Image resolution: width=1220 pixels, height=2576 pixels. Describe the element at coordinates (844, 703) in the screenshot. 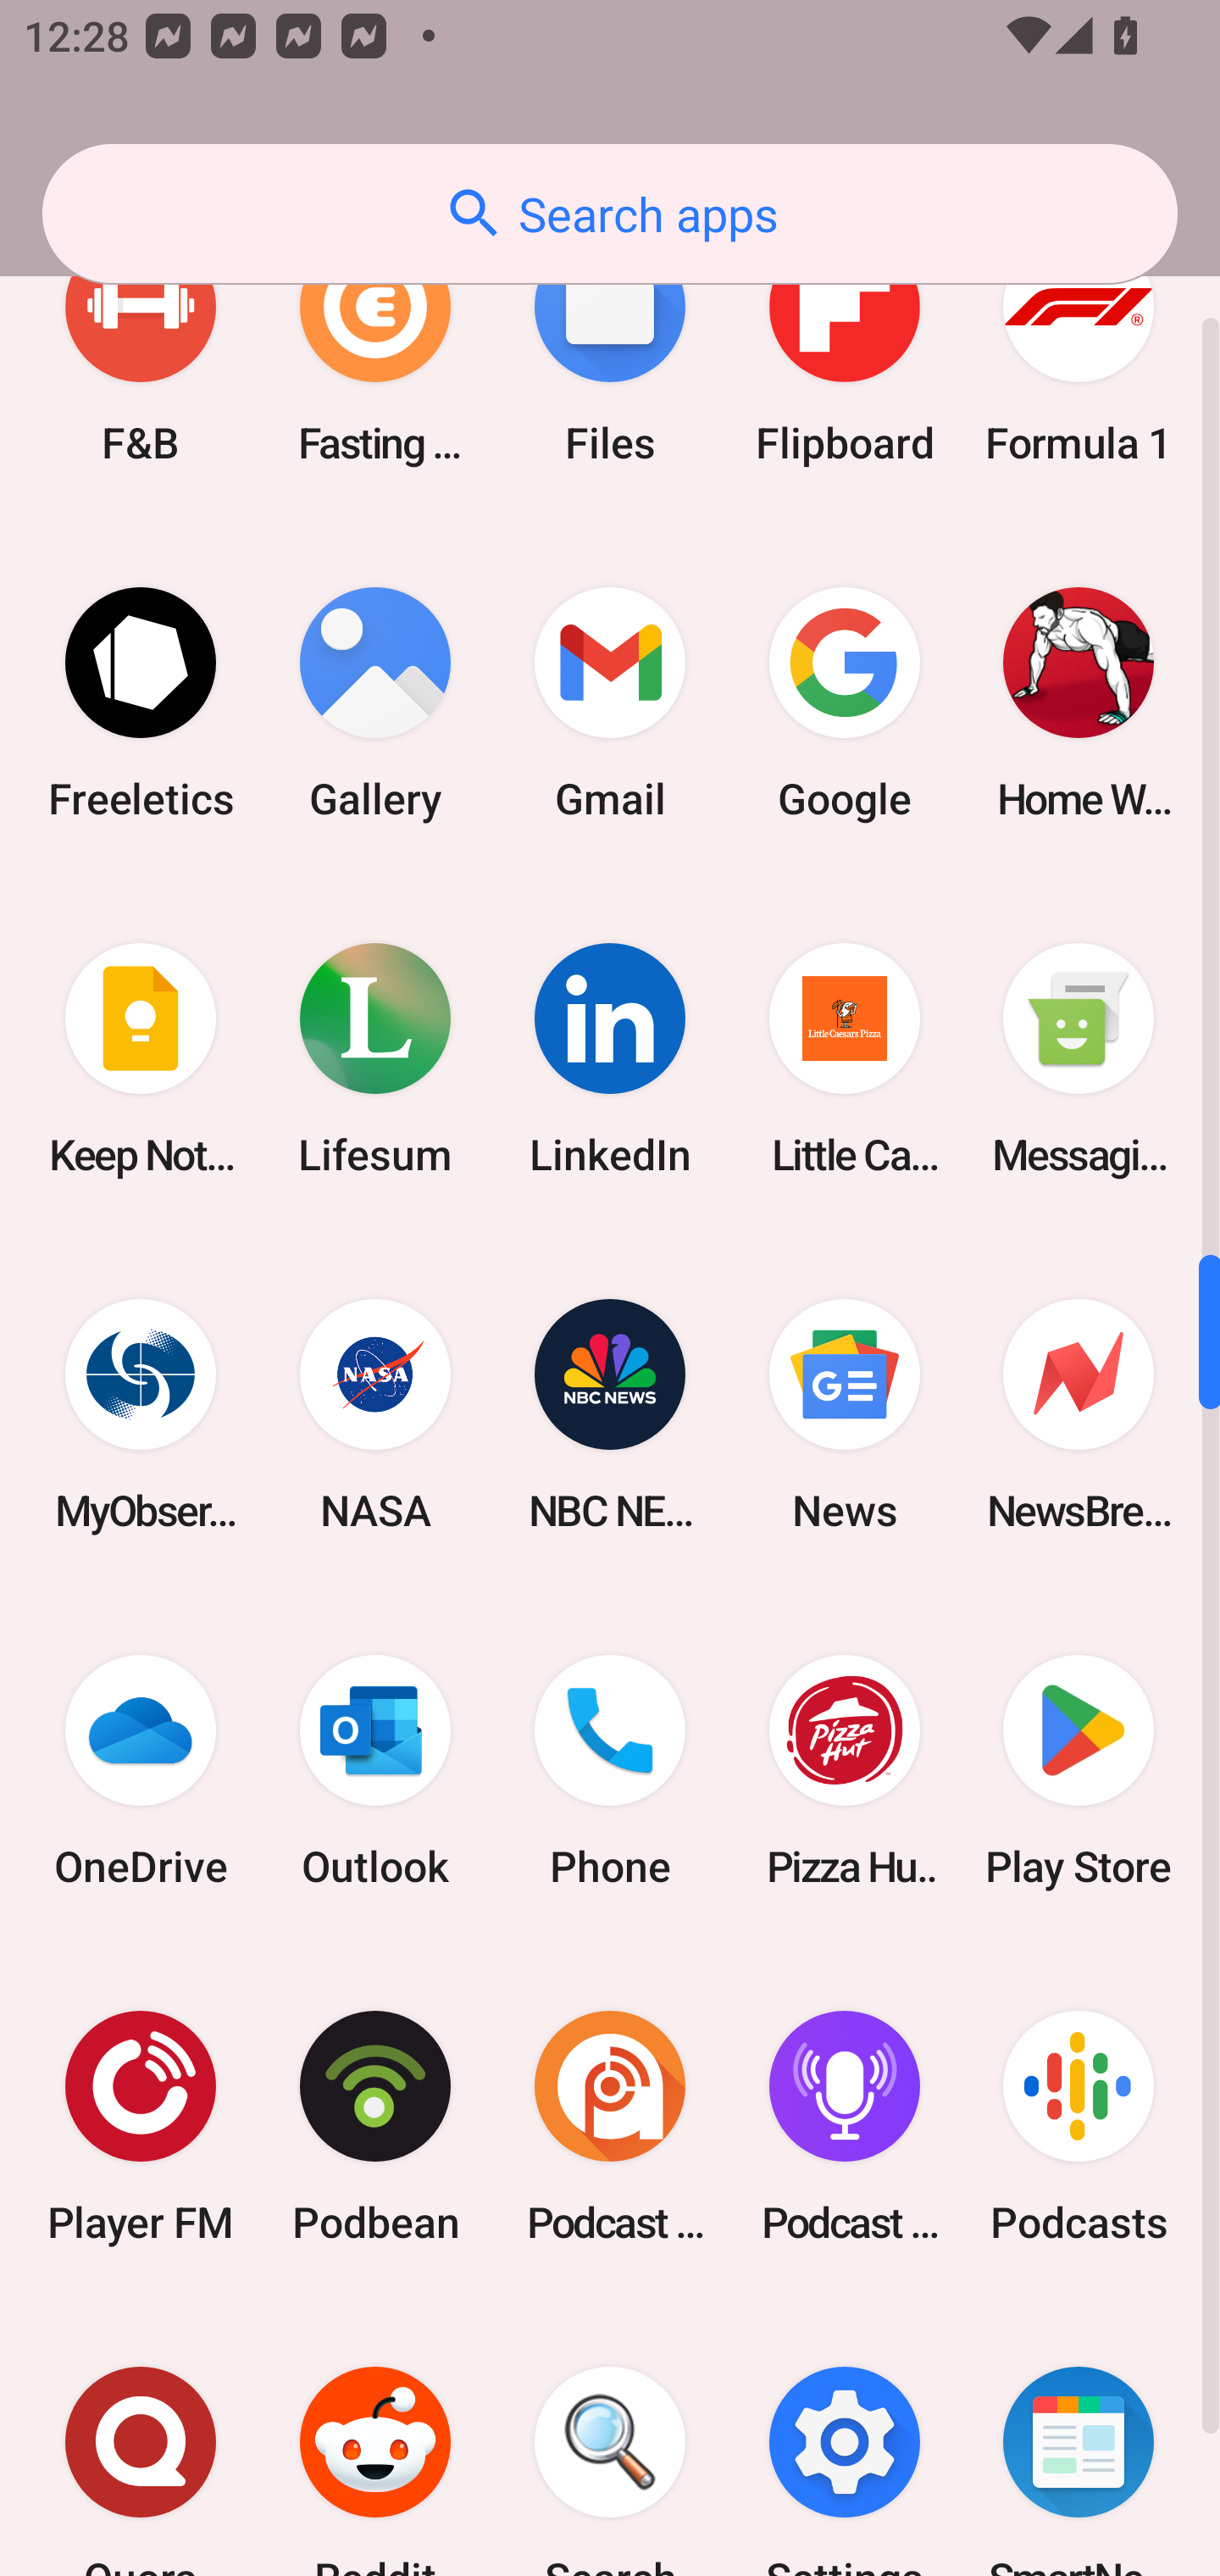

I see `Google` at that location.